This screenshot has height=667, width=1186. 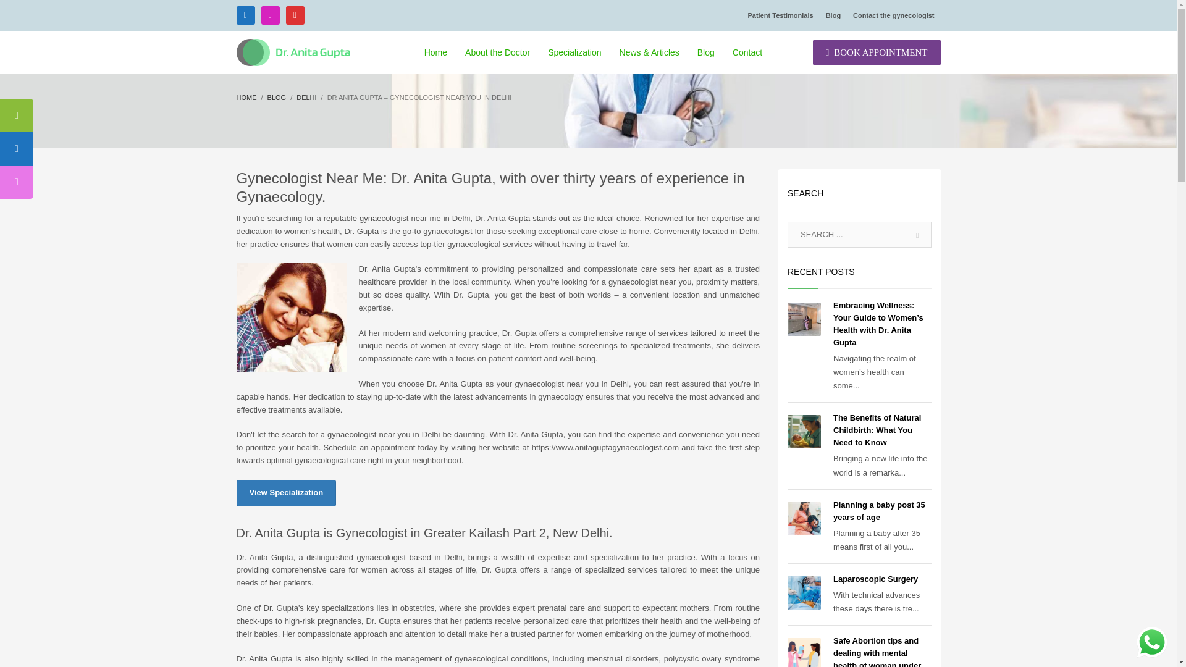 I want to click on Planning a baby post 35 years of age, so click(x=879, y=511).